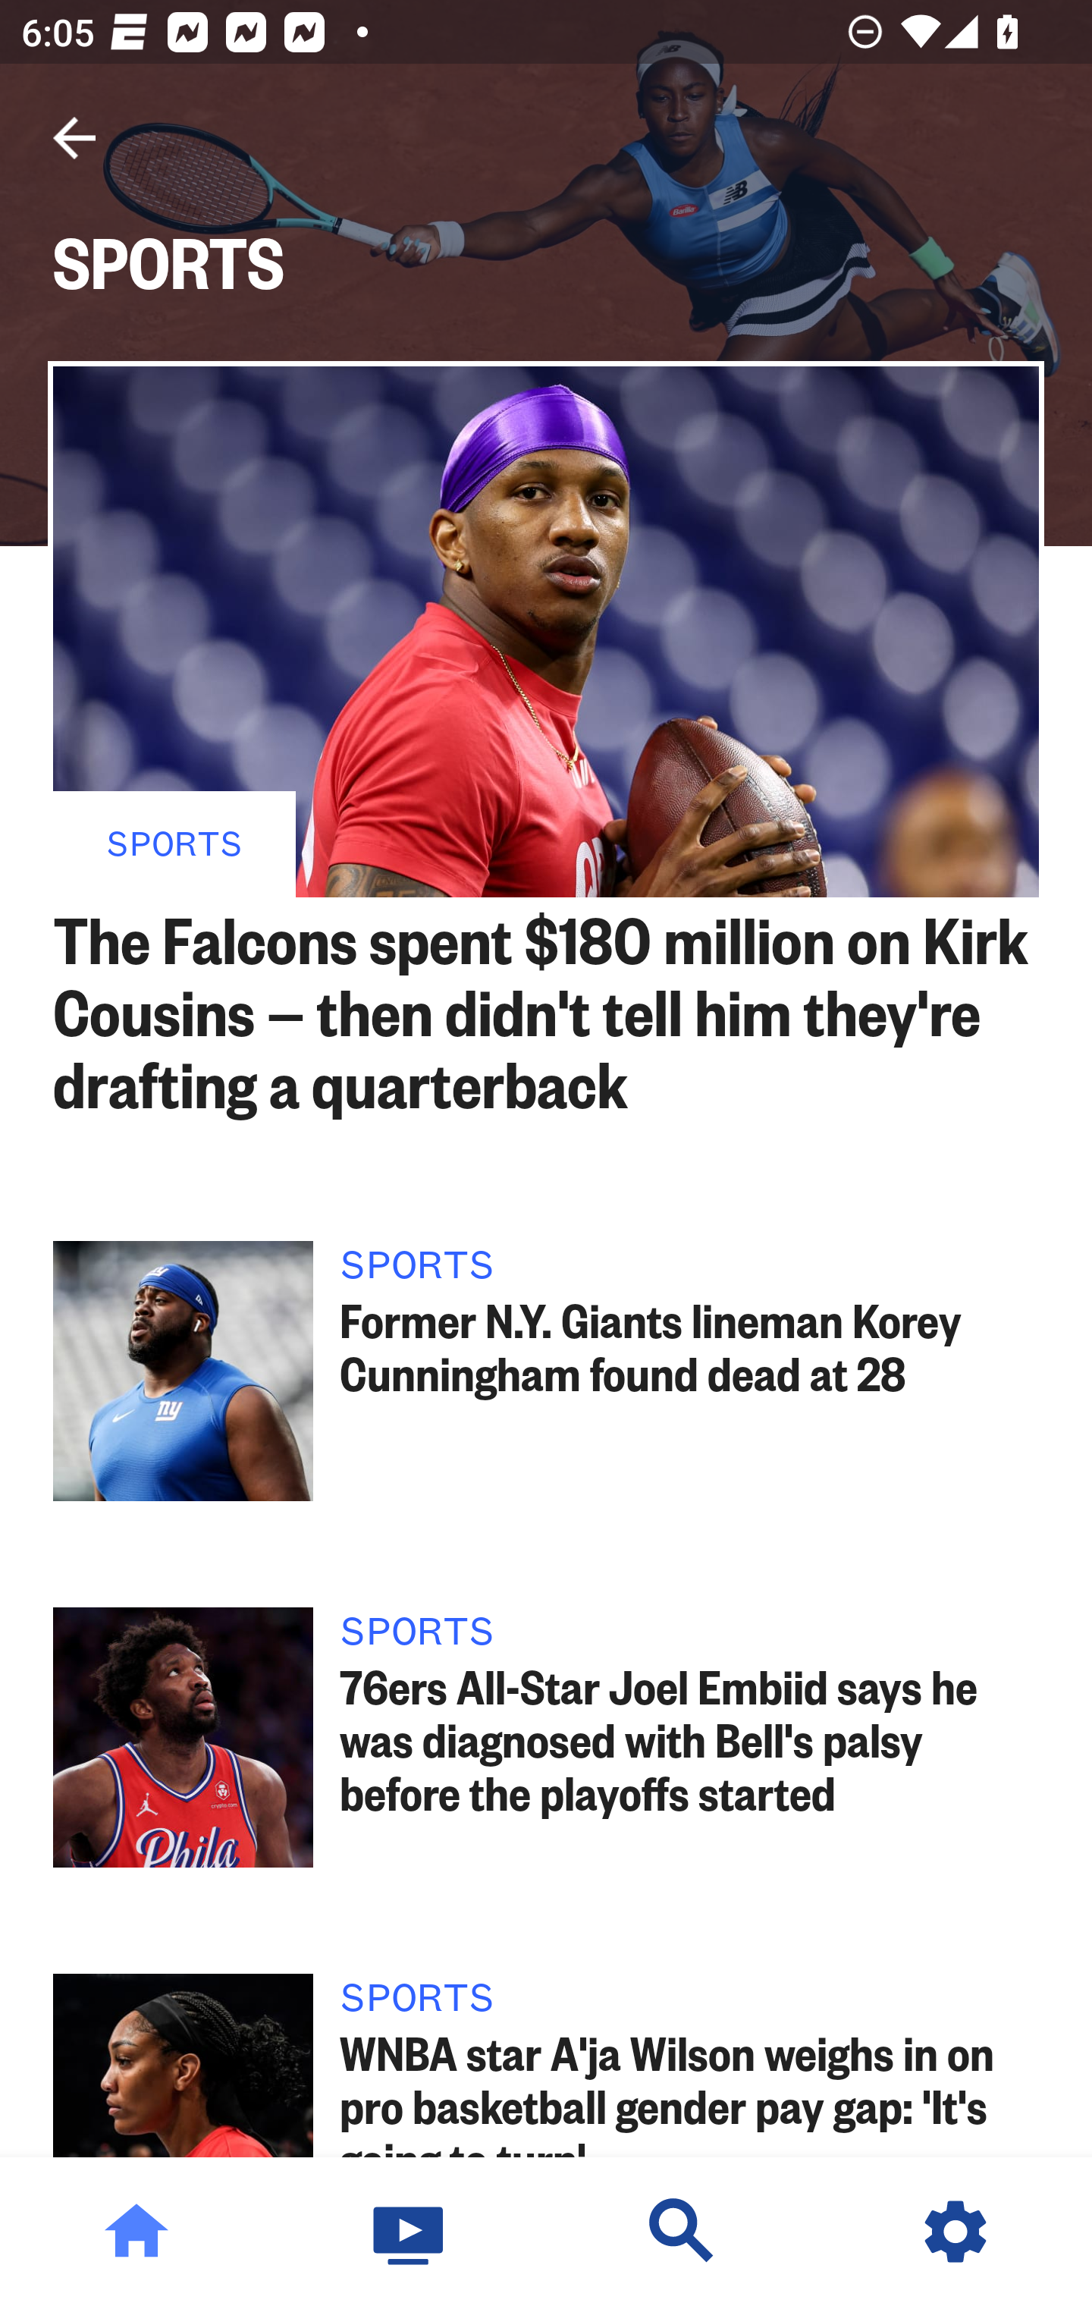 This screenshot has width=1092, height=2306. Describe the element at coordinates (682, 2232) in the screenshot. I see `Discover` at that location.